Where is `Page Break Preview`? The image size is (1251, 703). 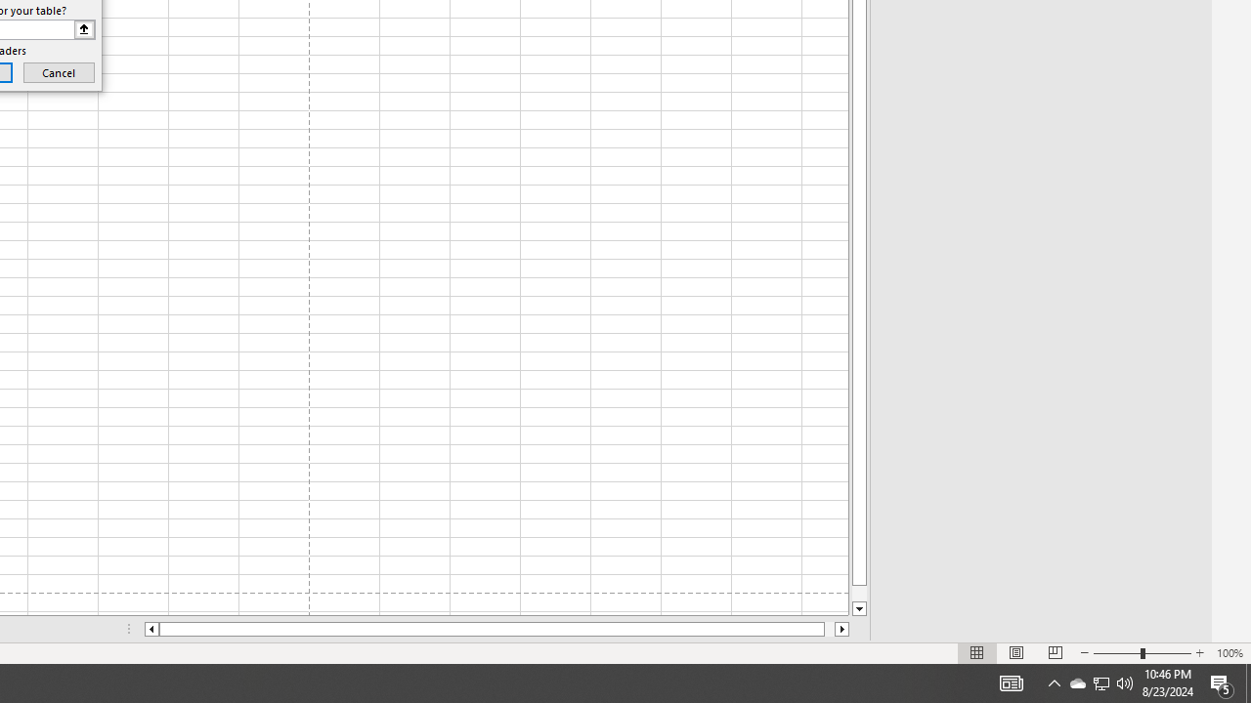 Page Break Preview is located at coordinates (1055, 652).